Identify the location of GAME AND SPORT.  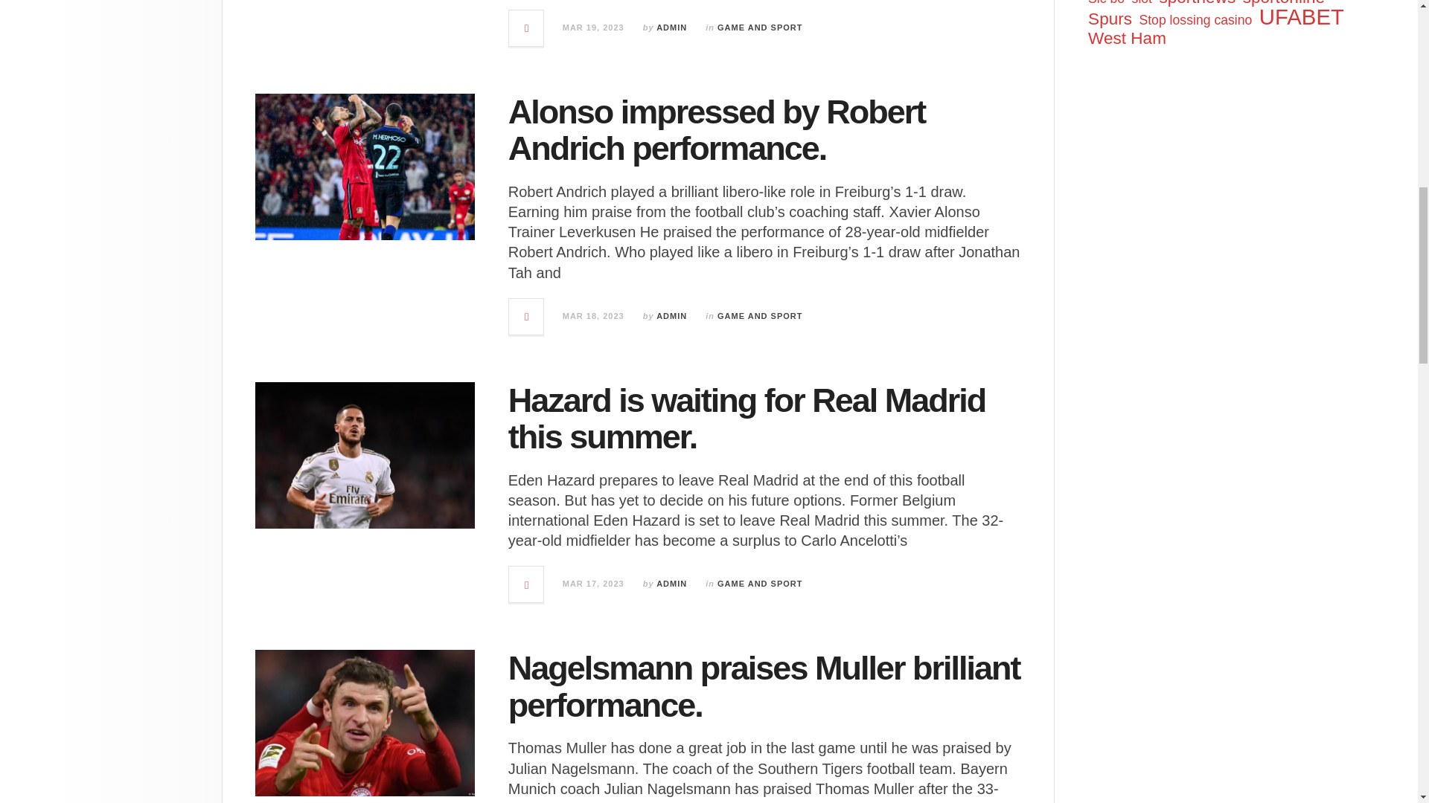
(759, 315).